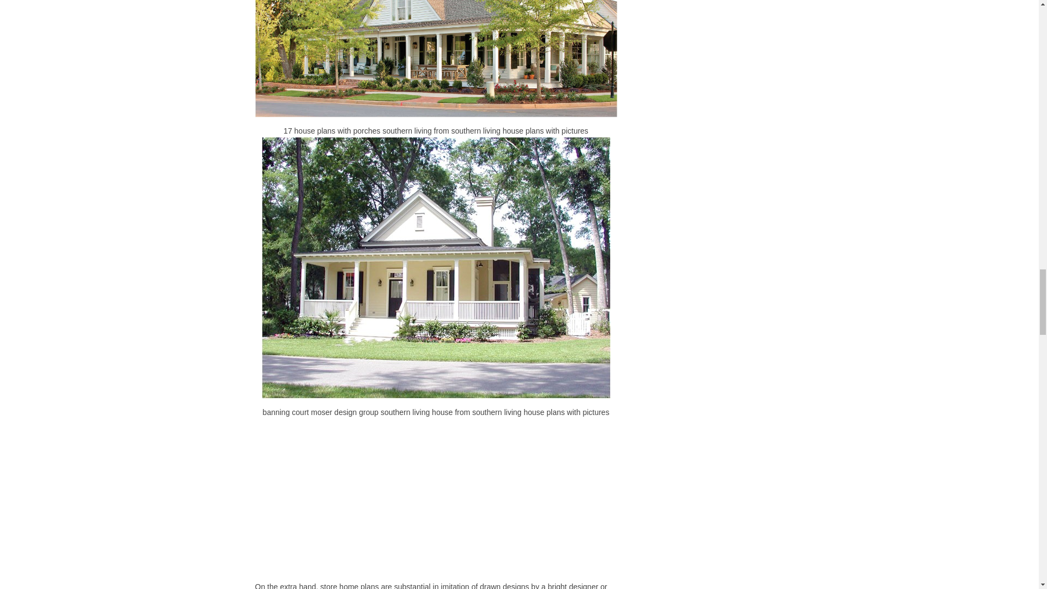 The width and height of the screenshot is (1047, 589). I want to click on 17 house plans with porches southern living, so click(436, 58).